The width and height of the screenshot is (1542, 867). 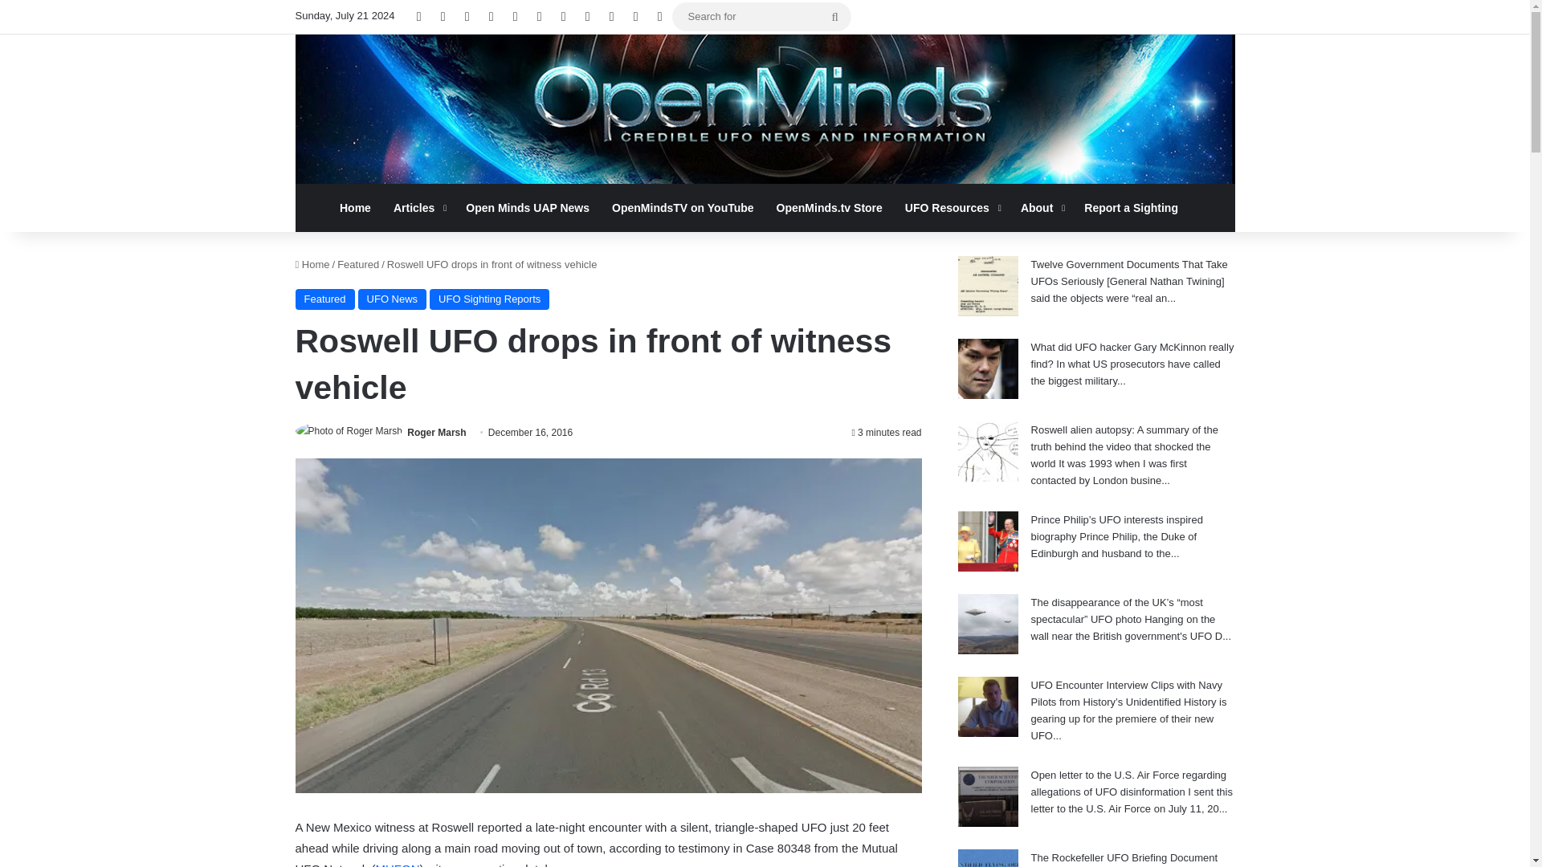 I want to click on OpenMindsTV on YouTube, so click(x=683, y=207).